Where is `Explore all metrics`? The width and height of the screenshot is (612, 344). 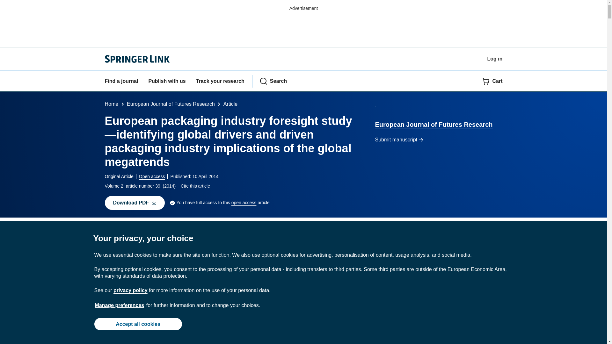
Explore all metrics is located at coordinates (222, 247).